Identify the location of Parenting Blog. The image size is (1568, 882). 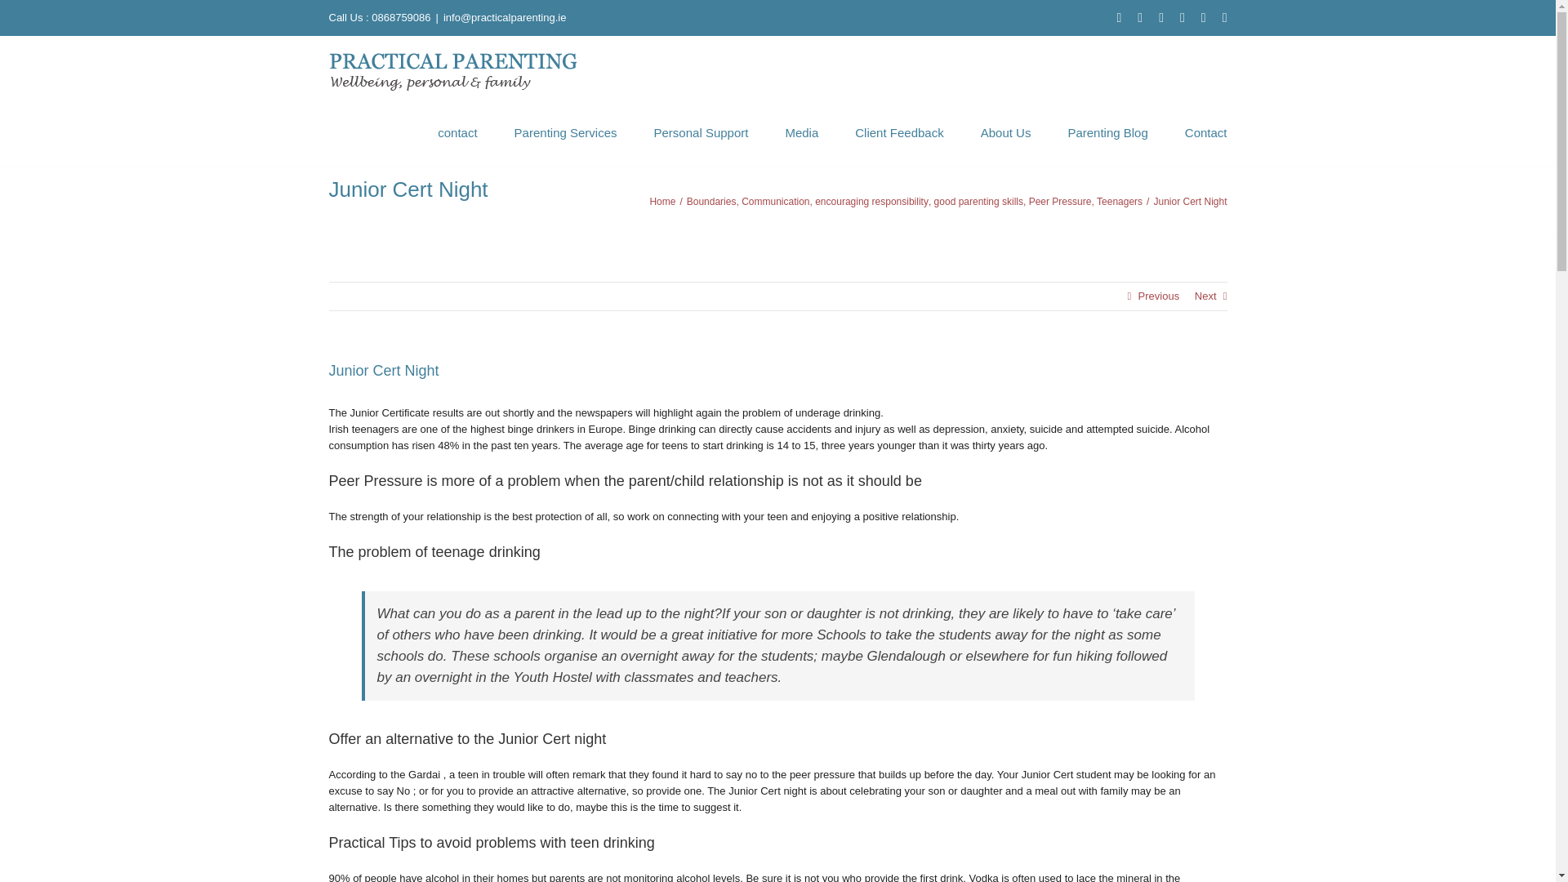
(1107, 131).